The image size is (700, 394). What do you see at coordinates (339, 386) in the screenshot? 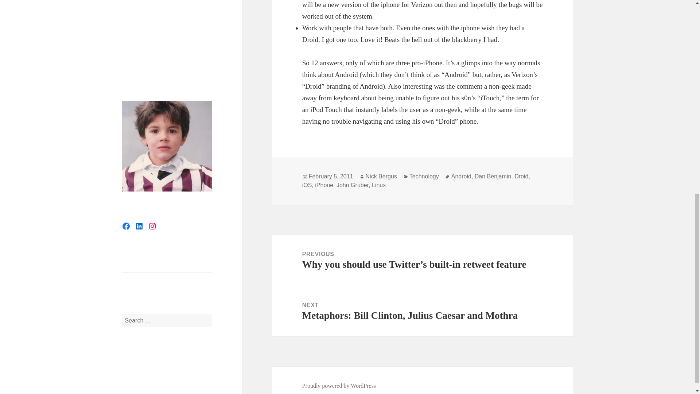
I see `Proudly powered by WordPress` at bounding box center [339, 386].